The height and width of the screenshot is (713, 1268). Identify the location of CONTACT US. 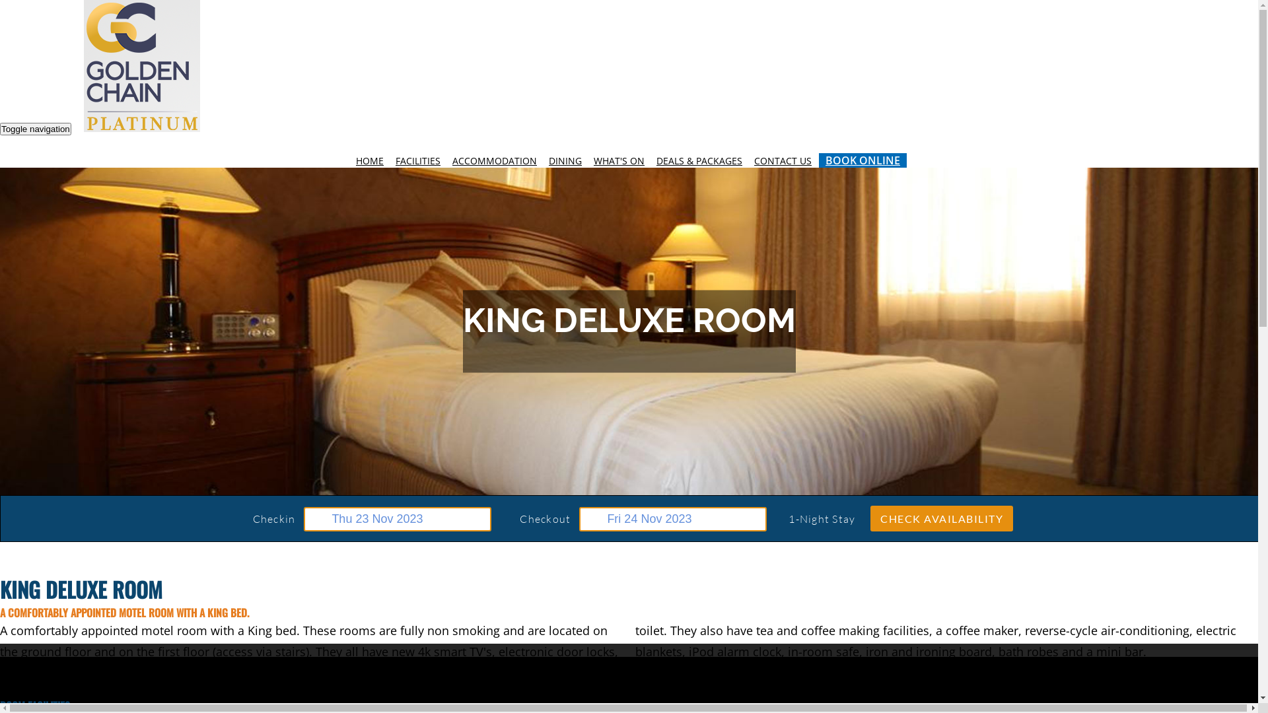
(783, 161).